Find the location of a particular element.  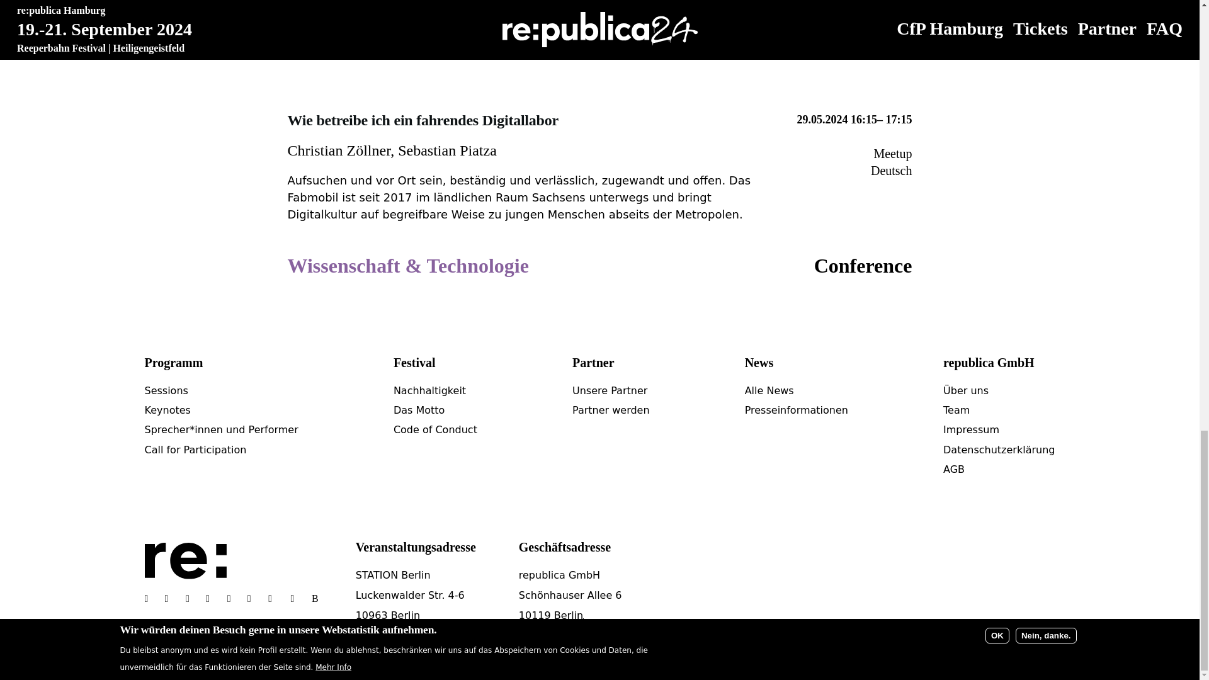

Alle News is located at coordinates (769, 390).